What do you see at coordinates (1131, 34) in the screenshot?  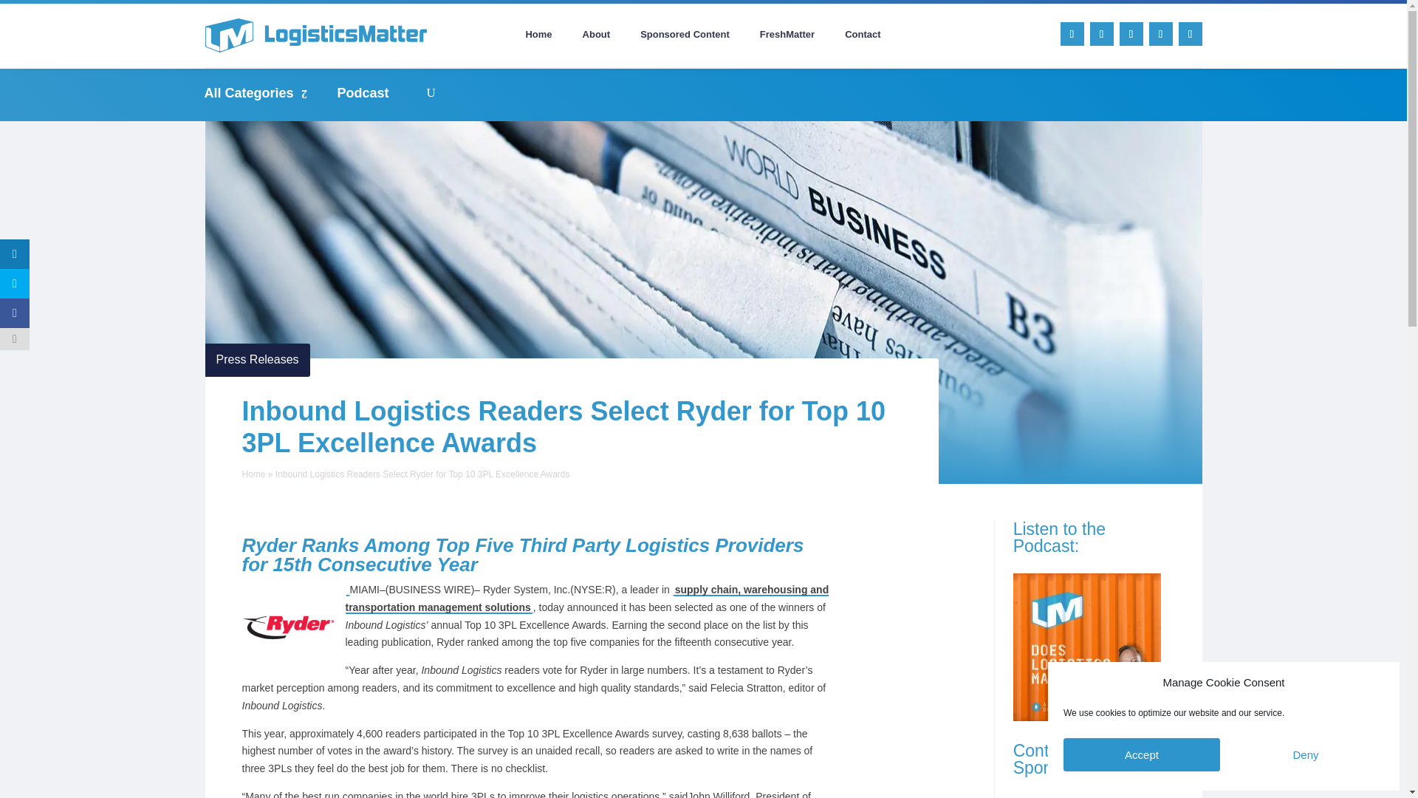 I see `Follow on Facebook` at bounding box center [1131, 34].